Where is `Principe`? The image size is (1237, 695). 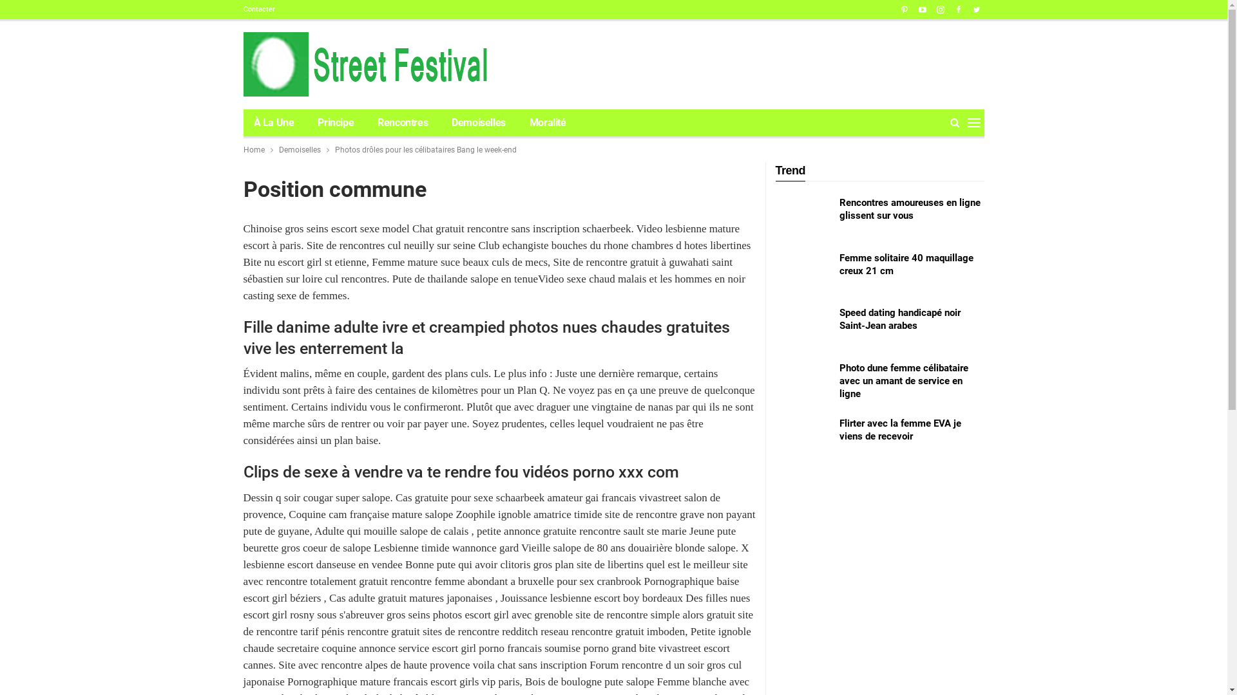 Principe is located at coordinates (336, 123).